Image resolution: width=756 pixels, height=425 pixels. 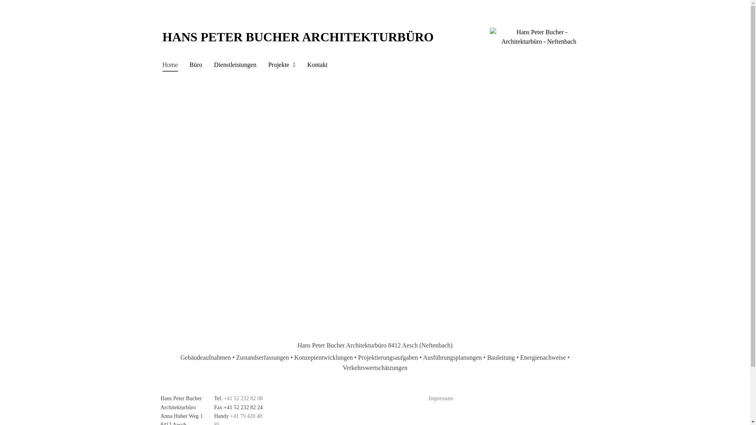 What do you see at coordinates (243, 398) in the screenshot?
I see `+41 52 232 82 08` at bounding box center [243, 398].